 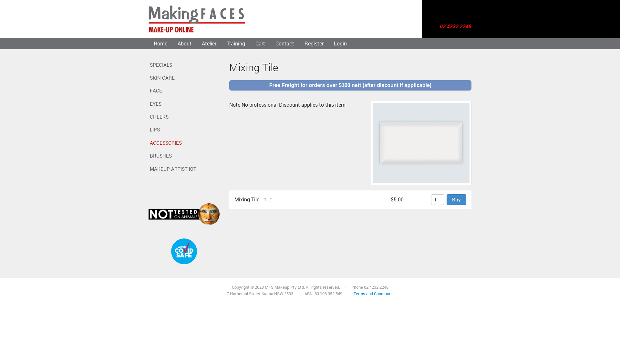 What do you see at coordinates (197, 19) in the screenshot?
I see `Home` at bounding box center [197, 19].